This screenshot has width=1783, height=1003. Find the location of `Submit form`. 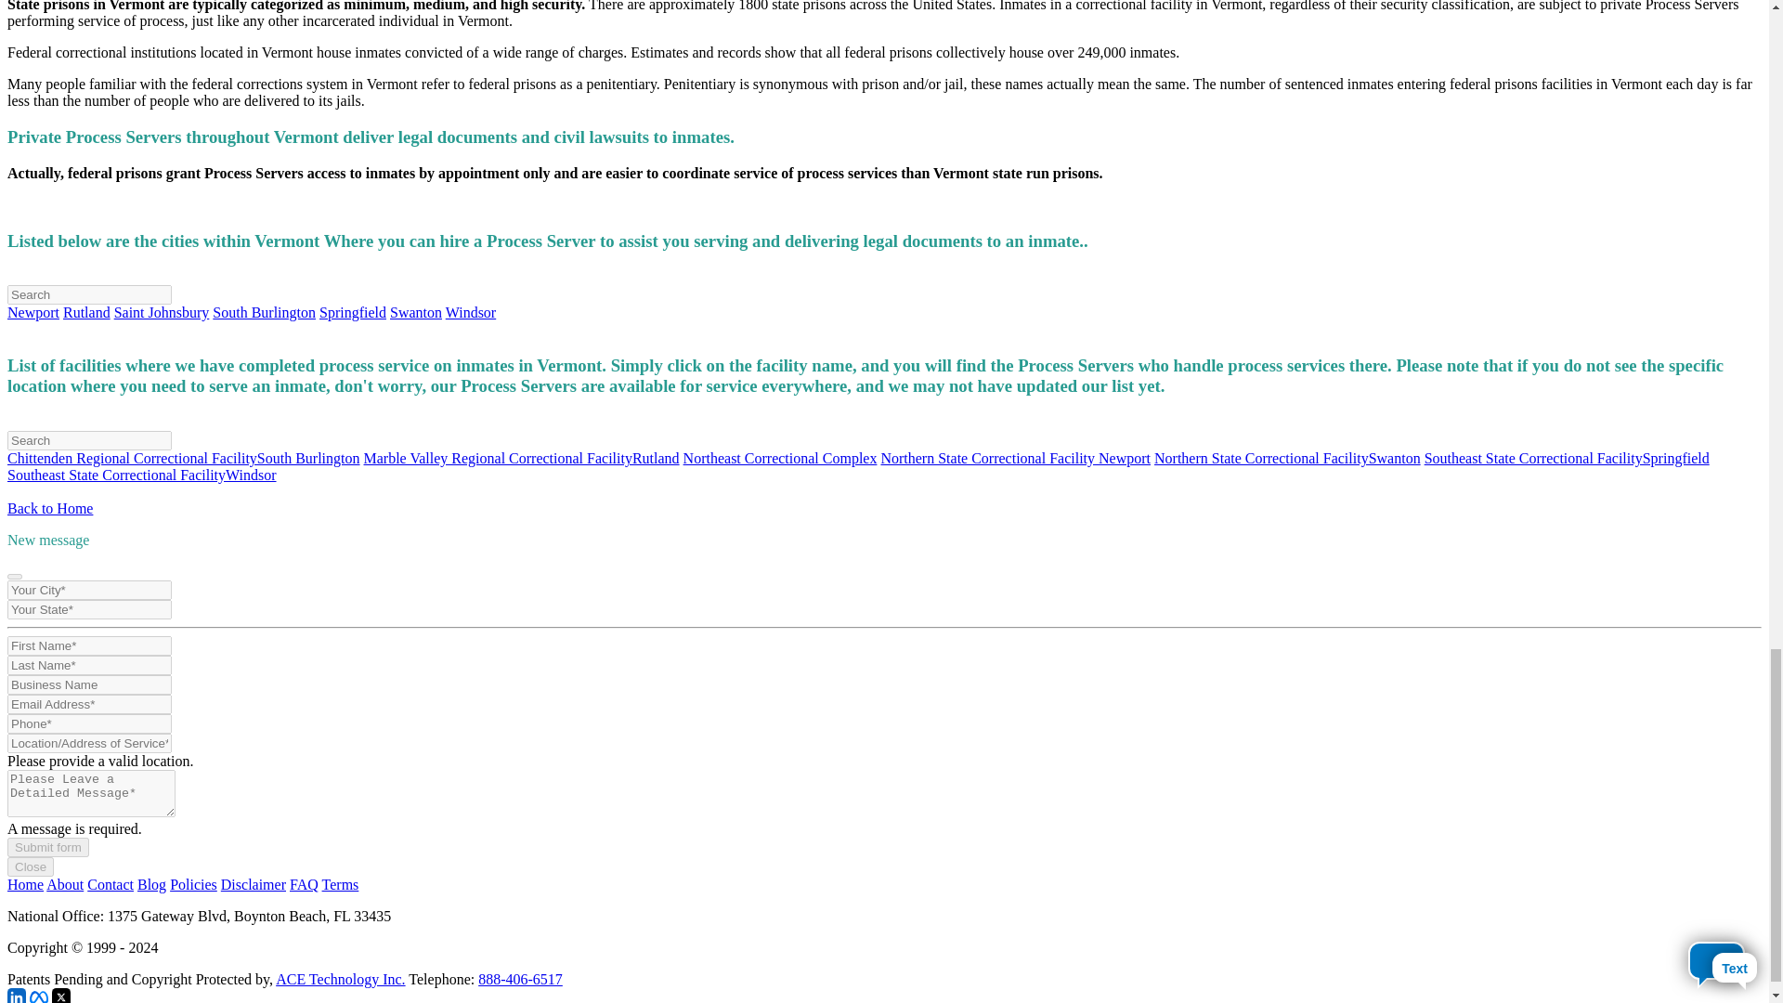

Submit form is located at coordinates (48, 847).